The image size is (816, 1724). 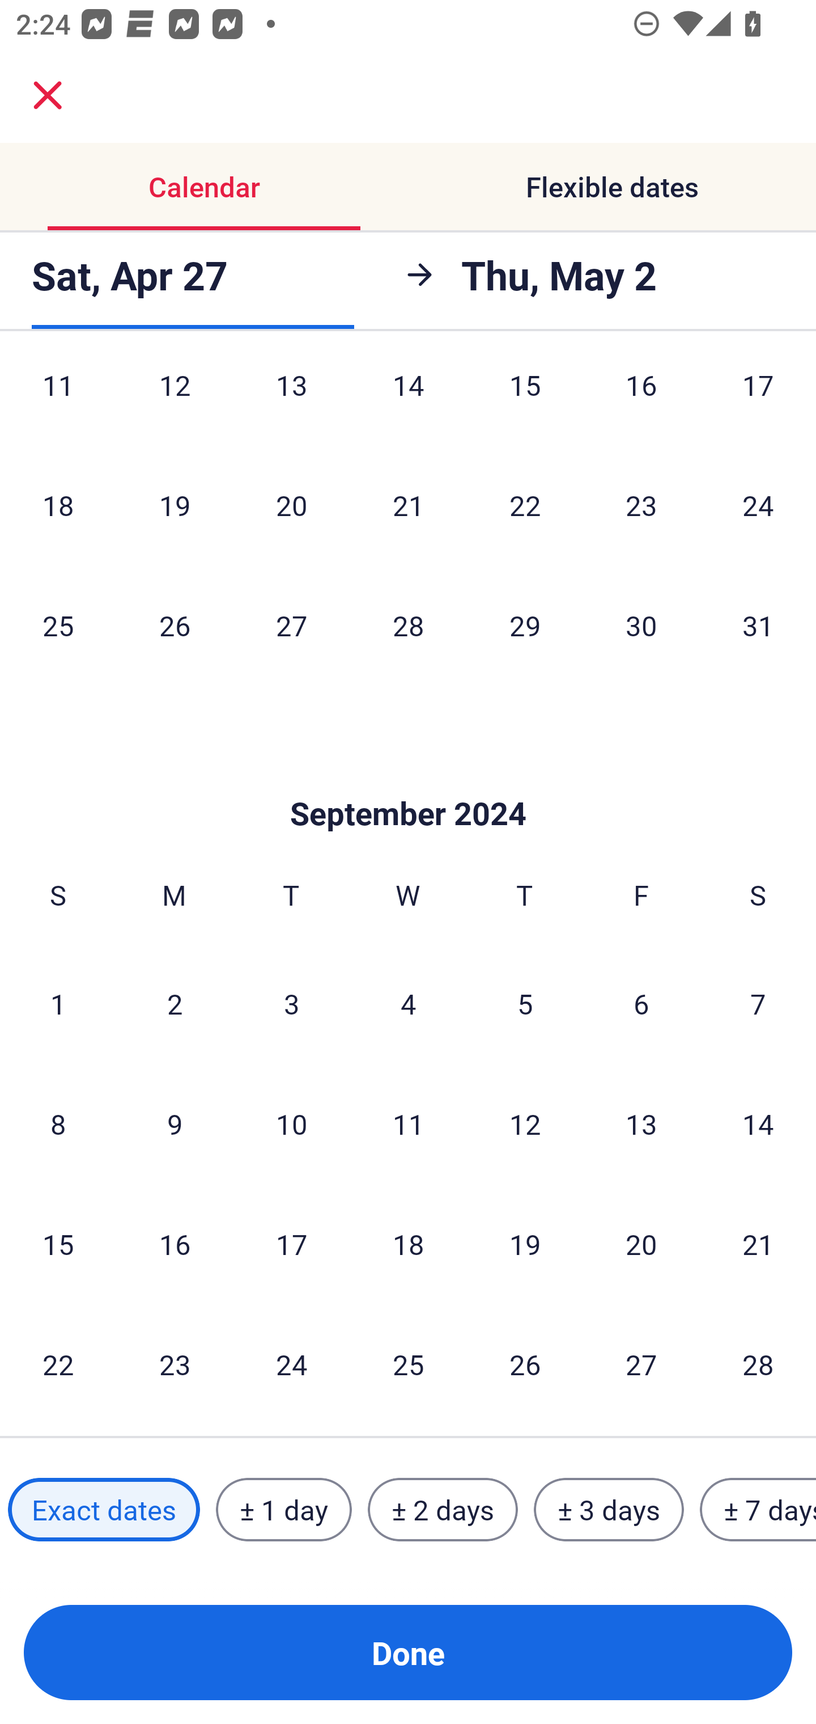 I want to click on 23 Monday, September 23, 2024, so click(x=175, y=1364).